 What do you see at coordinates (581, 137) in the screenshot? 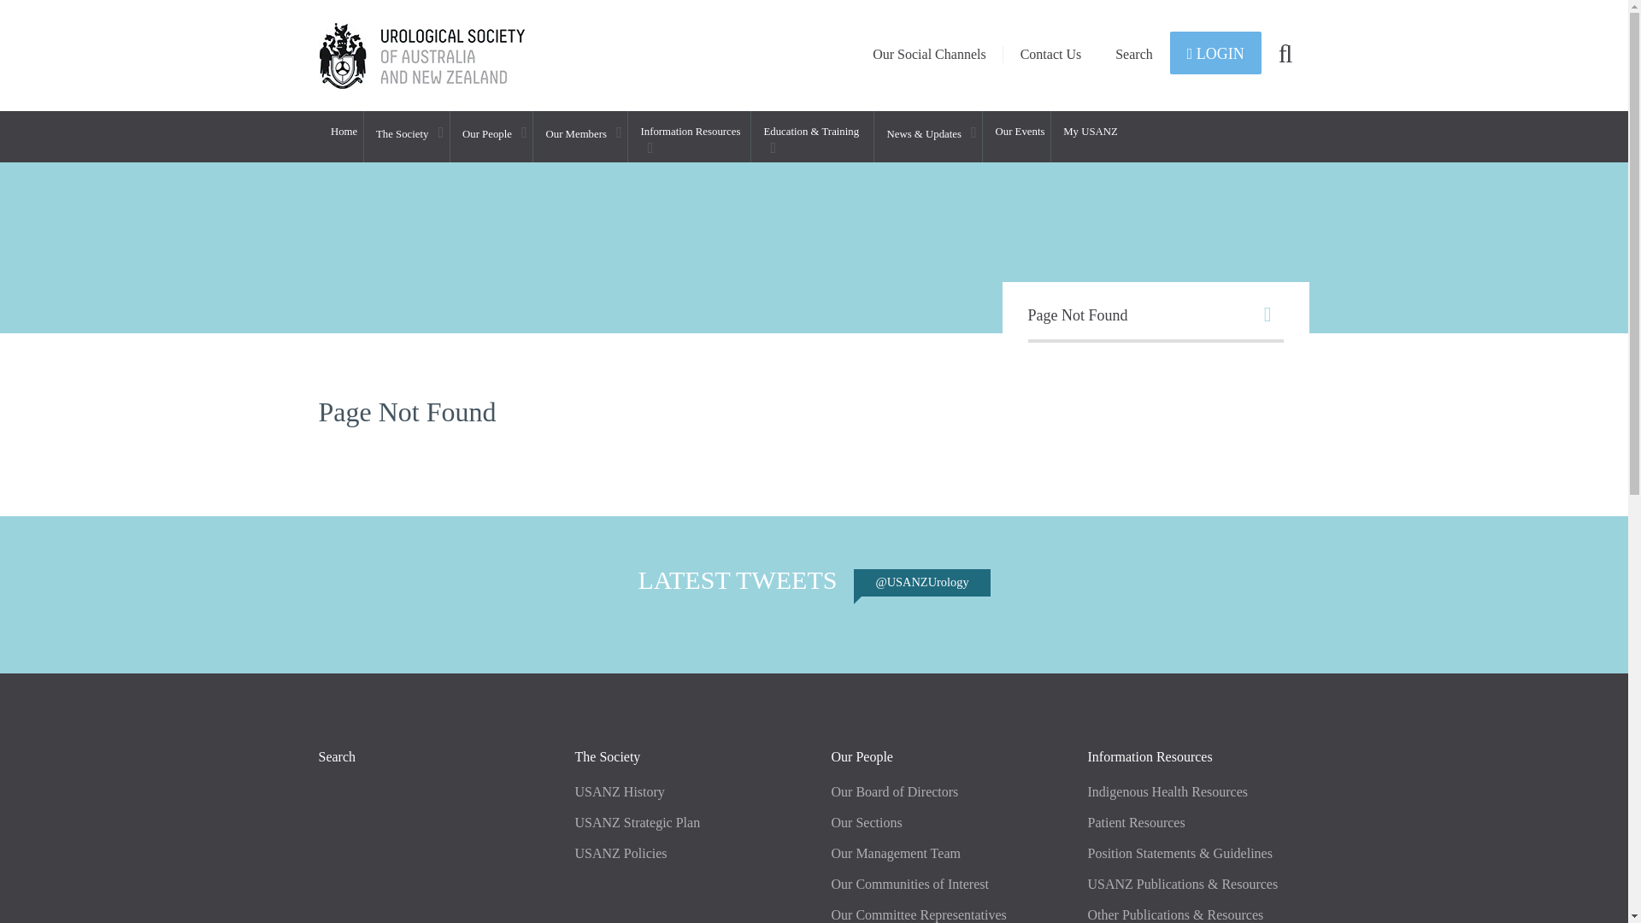
I see `Our Members` at bounding box center [581, 137].